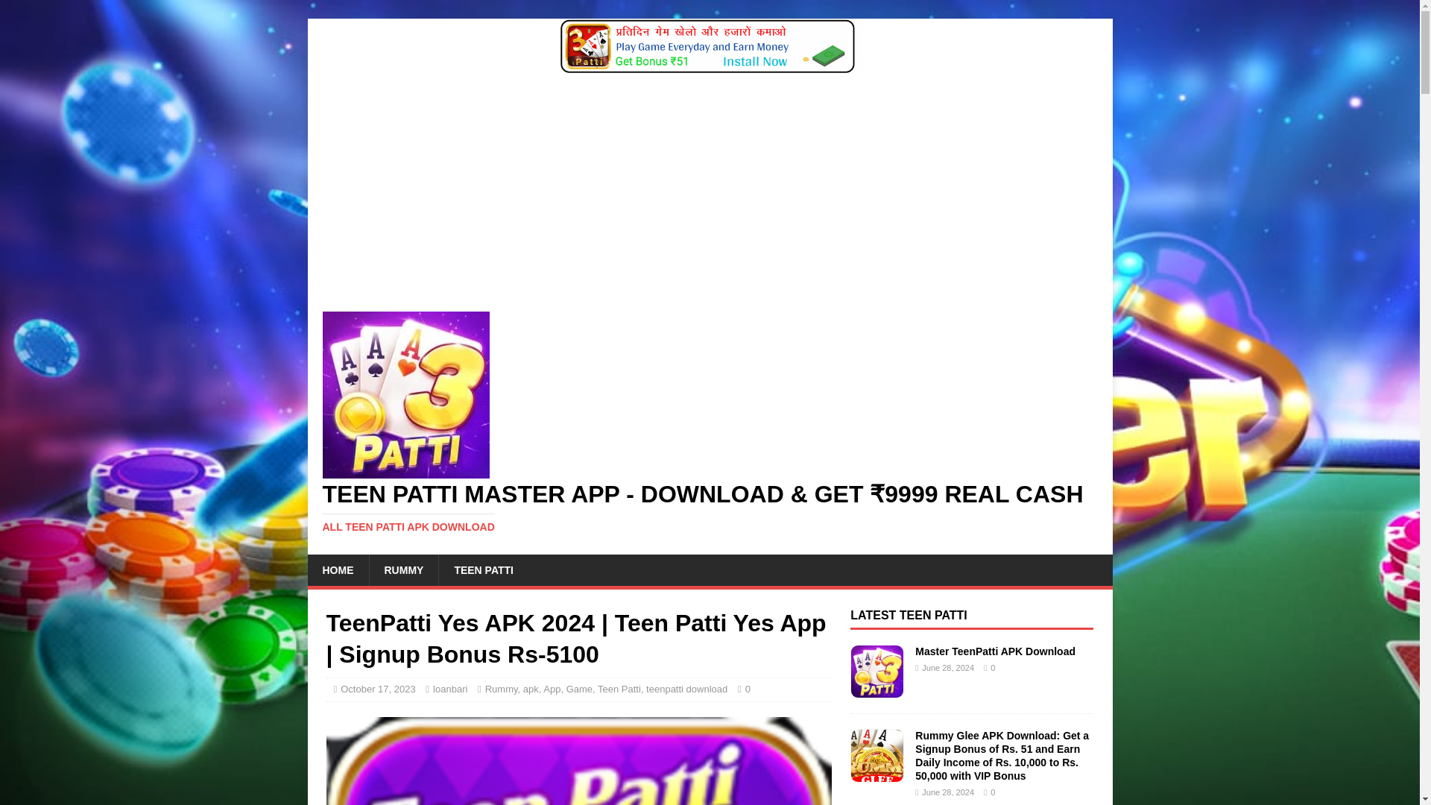 The image size is (1431, 805). What do you see at coordinates (579, 689) in the screenshot?
I see `Game` at bounding box center [579, 689].